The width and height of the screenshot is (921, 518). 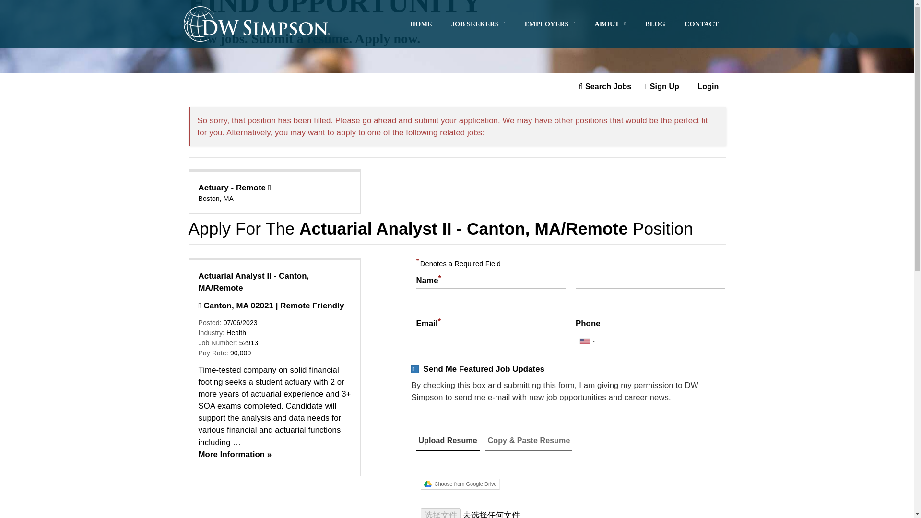 What do you see at coordinates (701, 22) in the screenshot?
I see `CONTACT` at bounding box center [701, 22].